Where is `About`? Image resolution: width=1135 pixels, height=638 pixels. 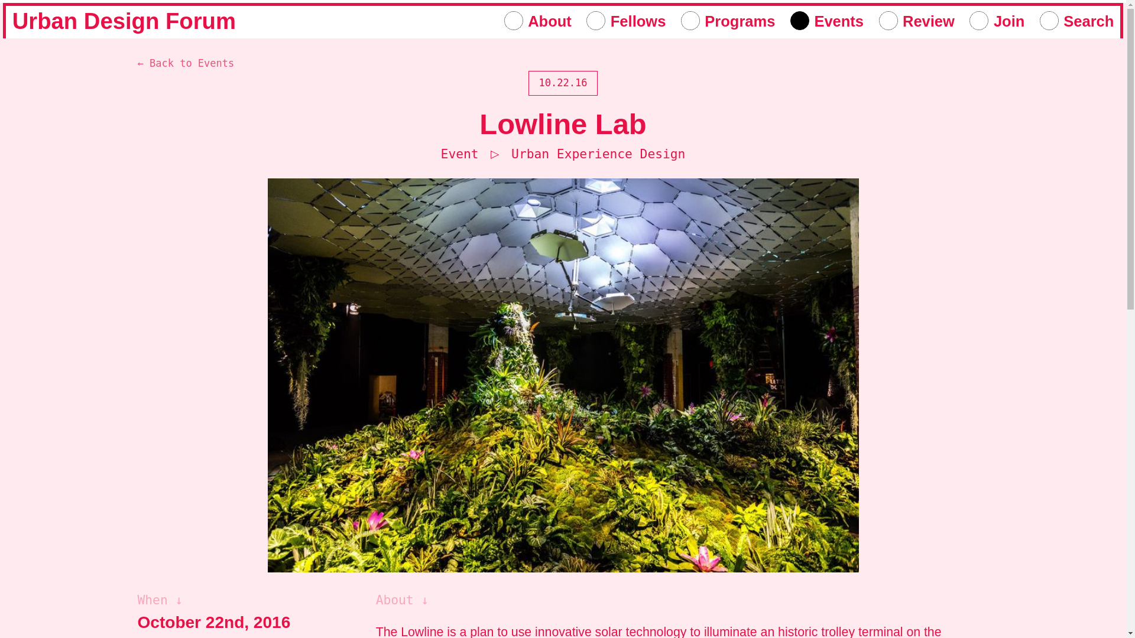 About is located at coordinates (538, 20).